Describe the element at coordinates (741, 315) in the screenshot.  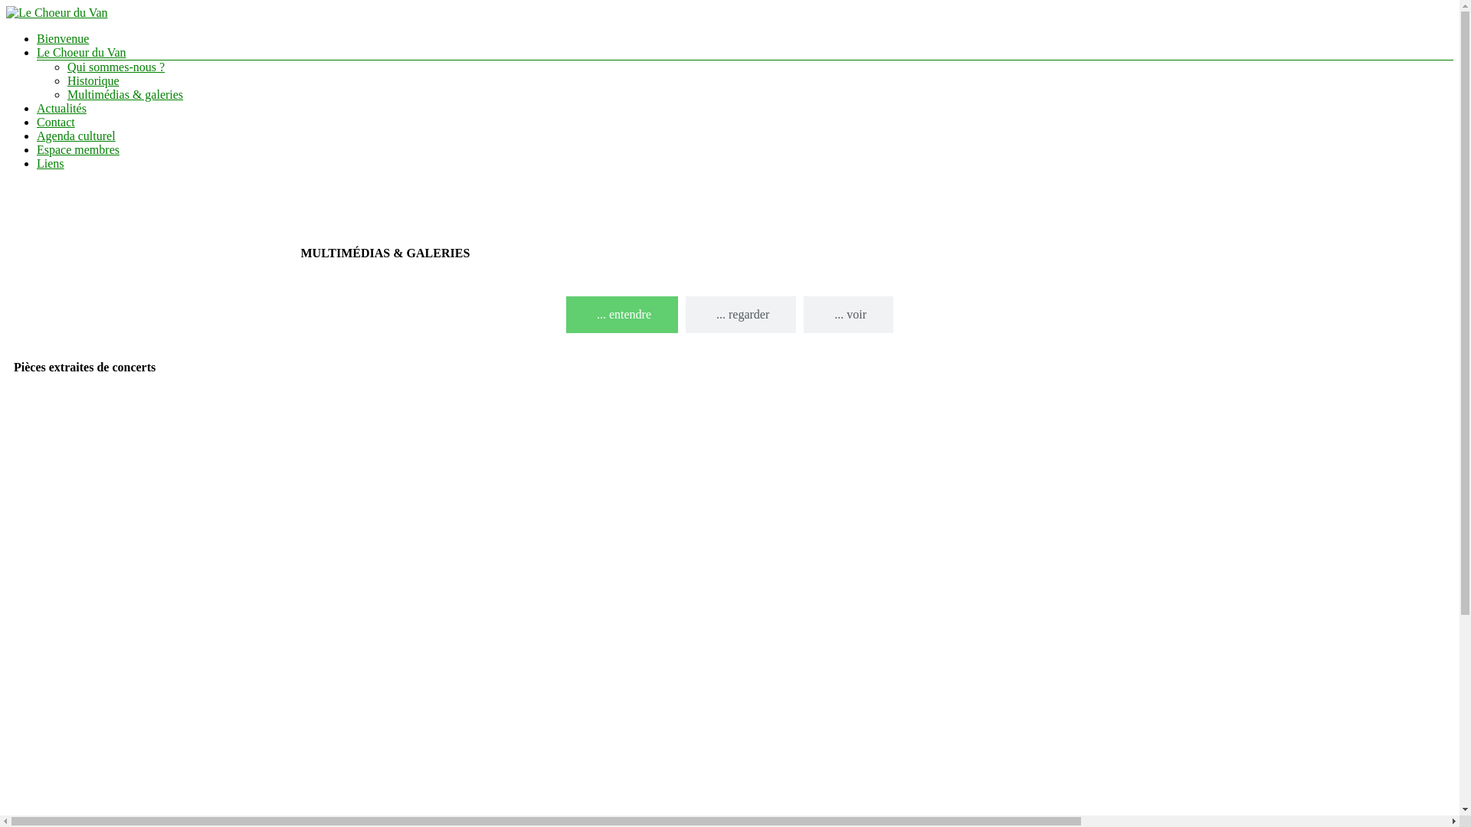
I see `... regarder` at that location.